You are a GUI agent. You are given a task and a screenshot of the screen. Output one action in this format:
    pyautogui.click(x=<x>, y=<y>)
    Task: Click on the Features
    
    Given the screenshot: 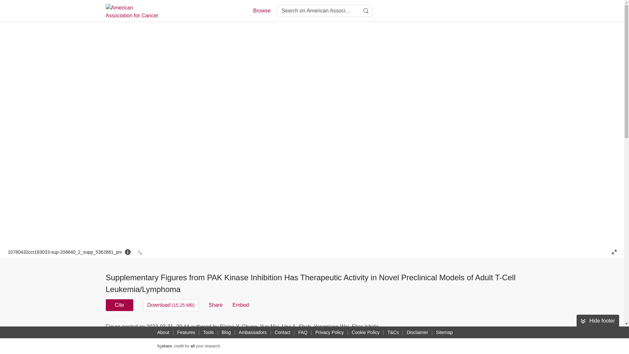 What is the action you would take?
    pyautogui.click(x=186, y=332)
    